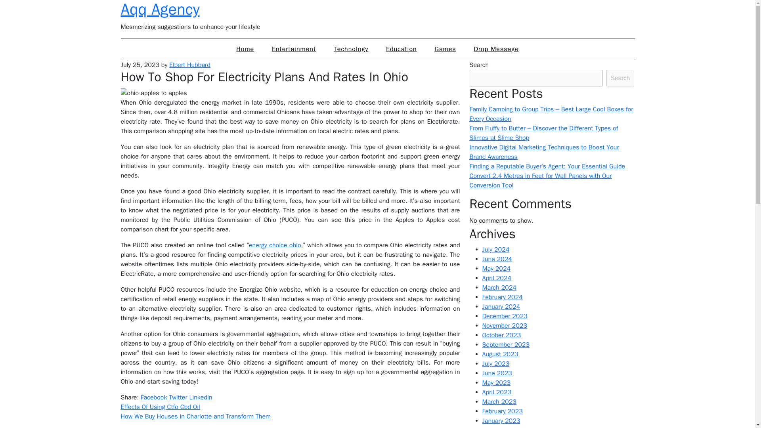  What do you see at coordinates (495, 364) in the screenshot?
I see `July 2023` at bounding box center [495, 364].